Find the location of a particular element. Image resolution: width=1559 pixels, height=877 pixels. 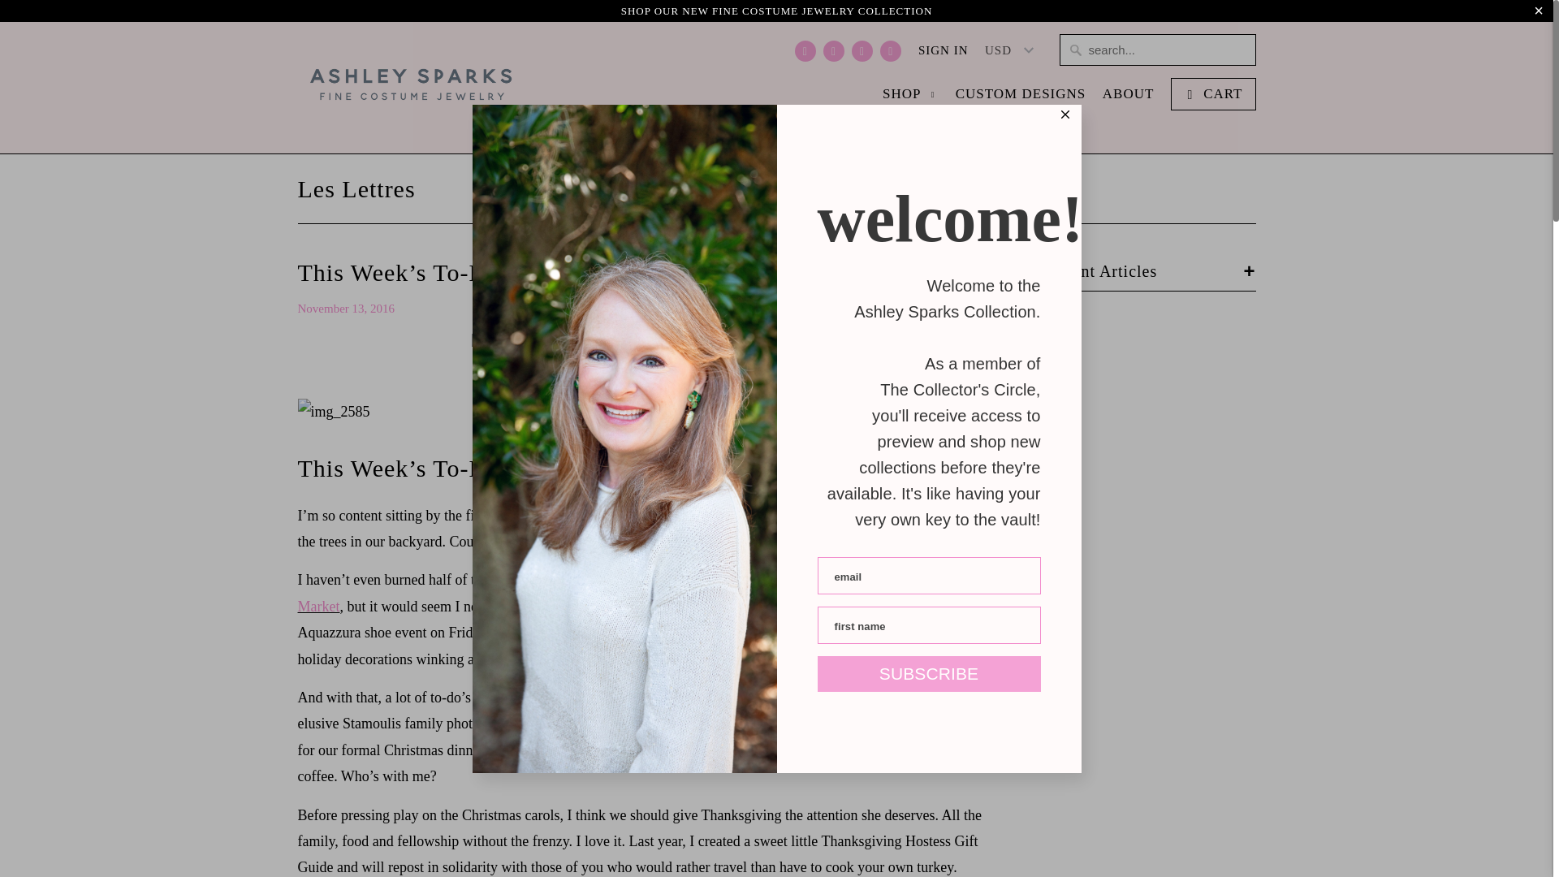

cart is located at coordinates (1213, 94).